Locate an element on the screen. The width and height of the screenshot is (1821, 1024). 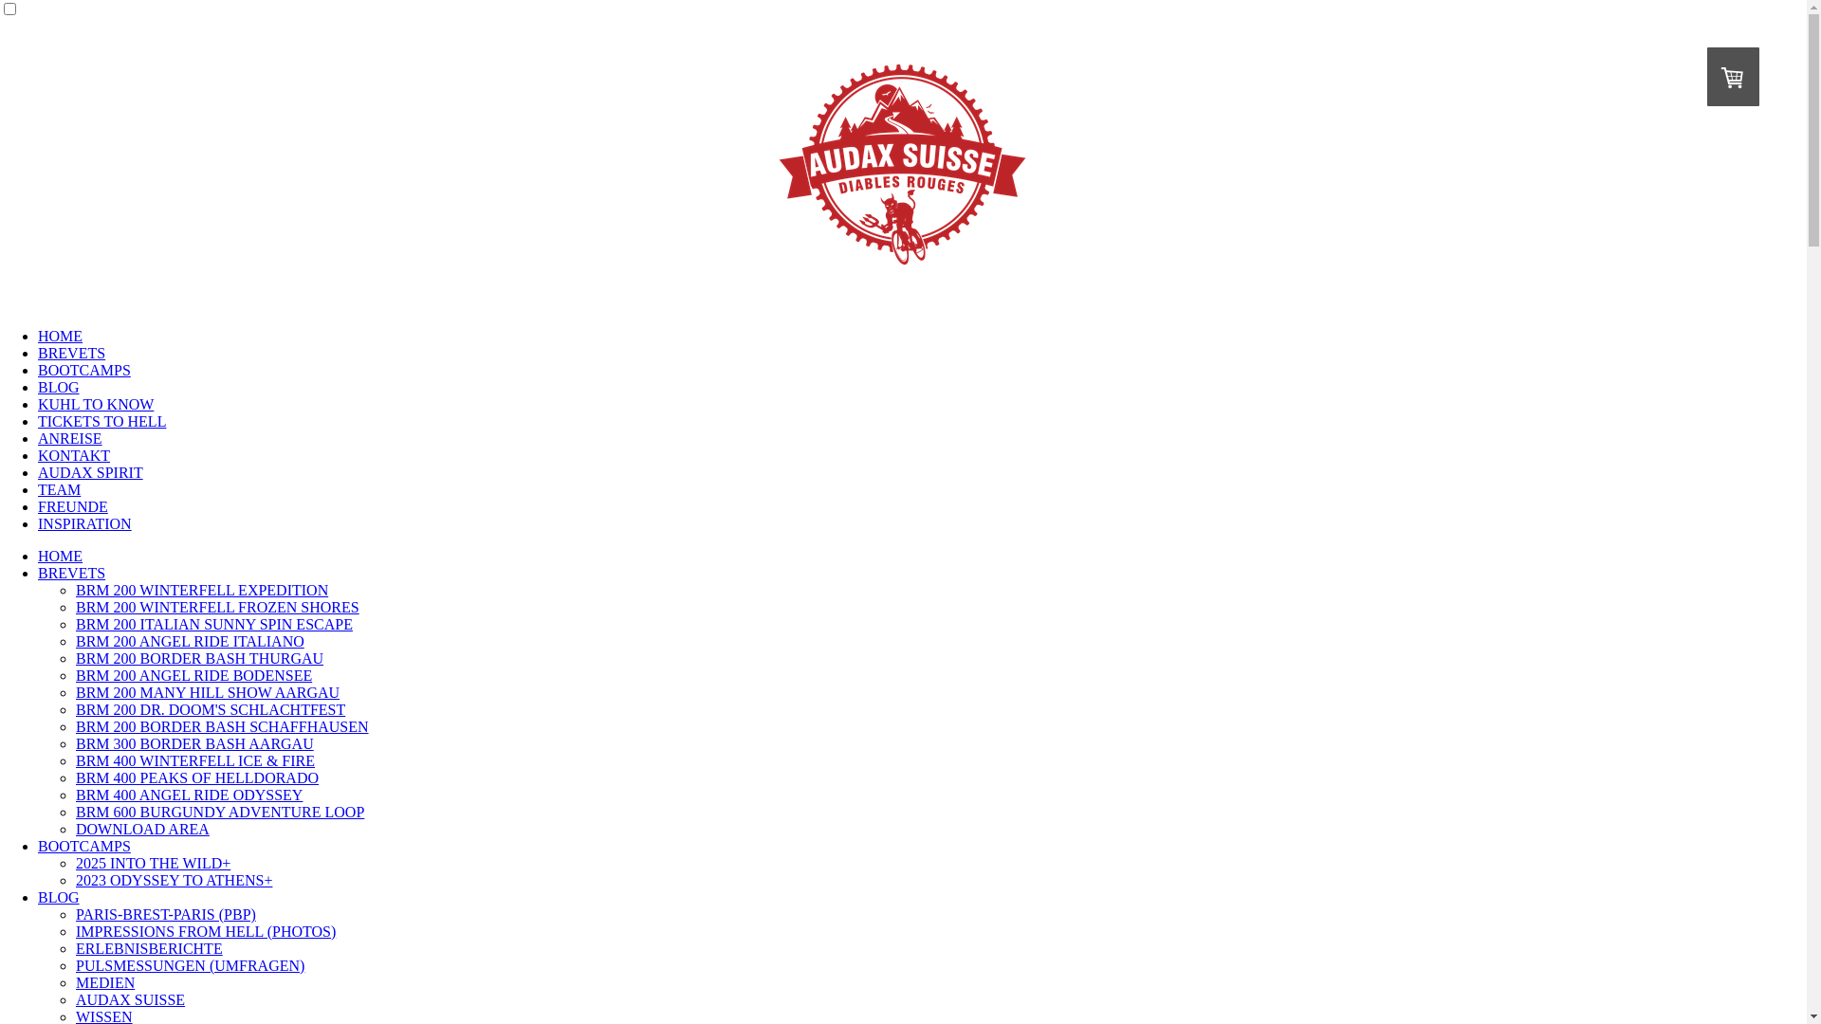
ANREISE is located at coordinates (70, 438).